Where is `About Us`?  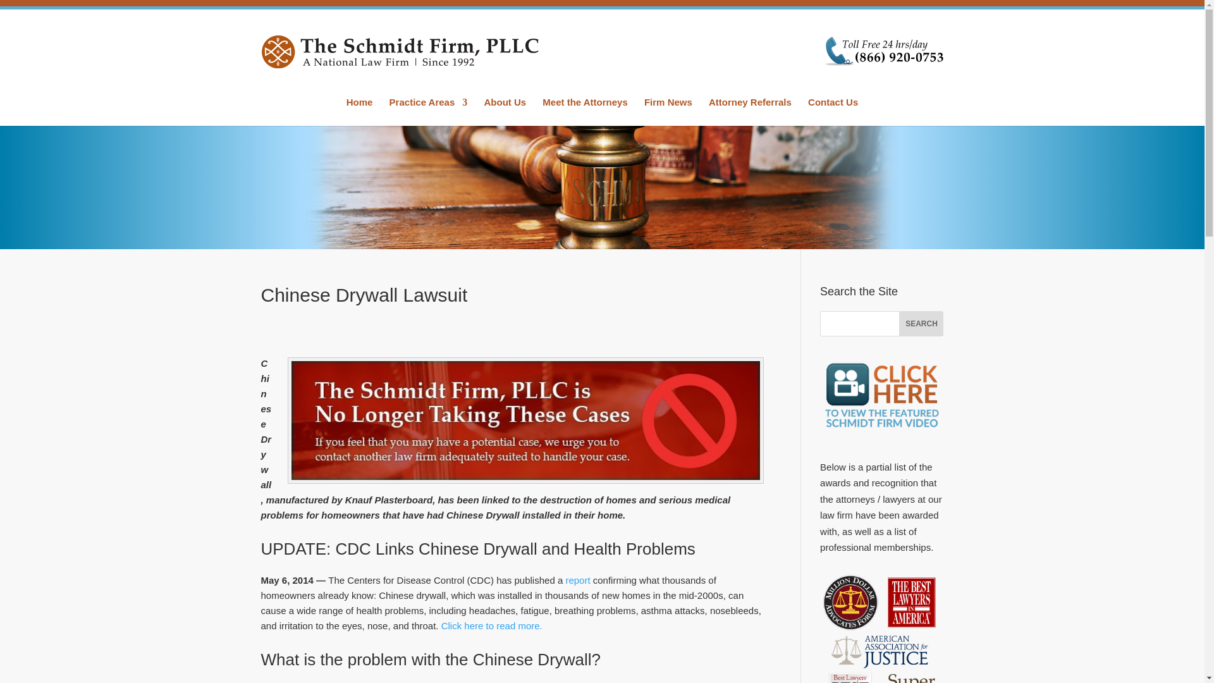
About Us is located at coordinates (505, 111).